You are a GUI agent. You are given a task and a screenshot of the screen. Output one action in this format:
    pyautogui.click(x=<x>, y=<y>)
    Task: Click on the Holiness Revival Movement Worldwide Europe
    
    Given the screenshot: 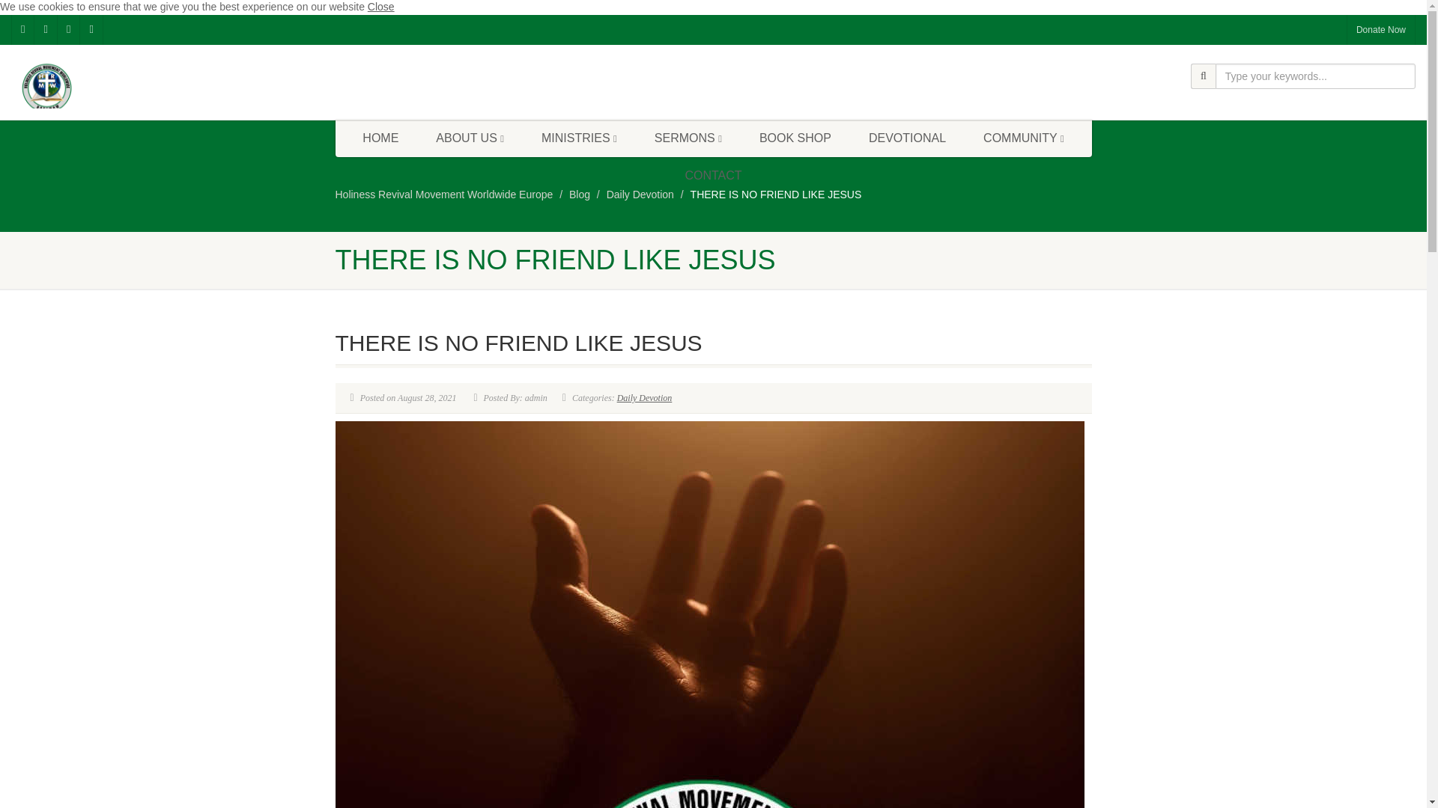 What is the action you would take?
    pyautogui.click(x=444, y=194)
    